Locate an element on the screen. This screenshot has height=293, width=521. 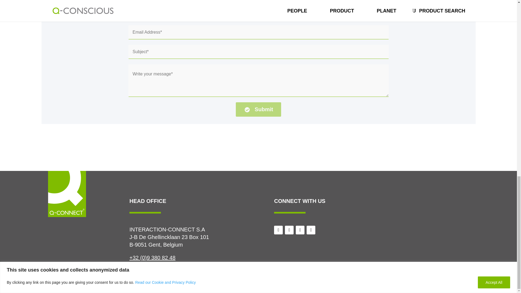
www.q-connect.com is located at coordinates (154, 273).